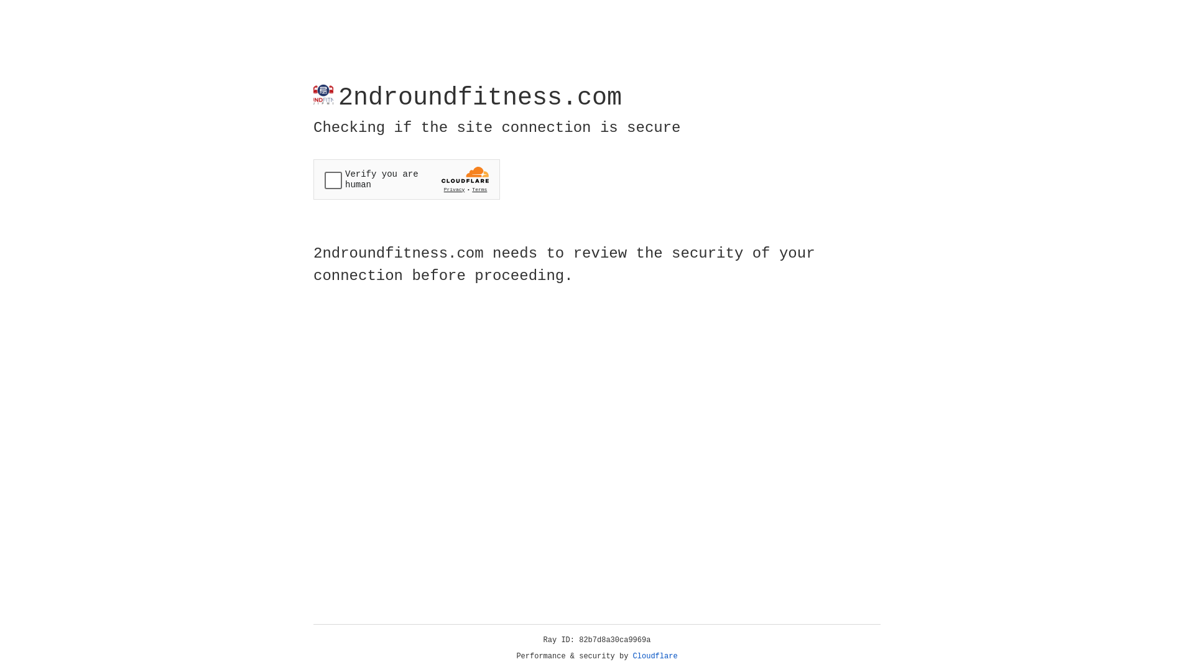 This screenshot has height=672, width=1194. Describe the element at coordinates (655, 656) in the screenshot. I see `Cloudflare` at that location.